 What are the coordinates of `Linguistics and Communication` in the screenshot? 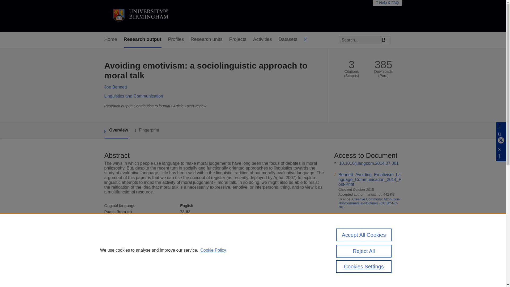 It's located at (133, 96).